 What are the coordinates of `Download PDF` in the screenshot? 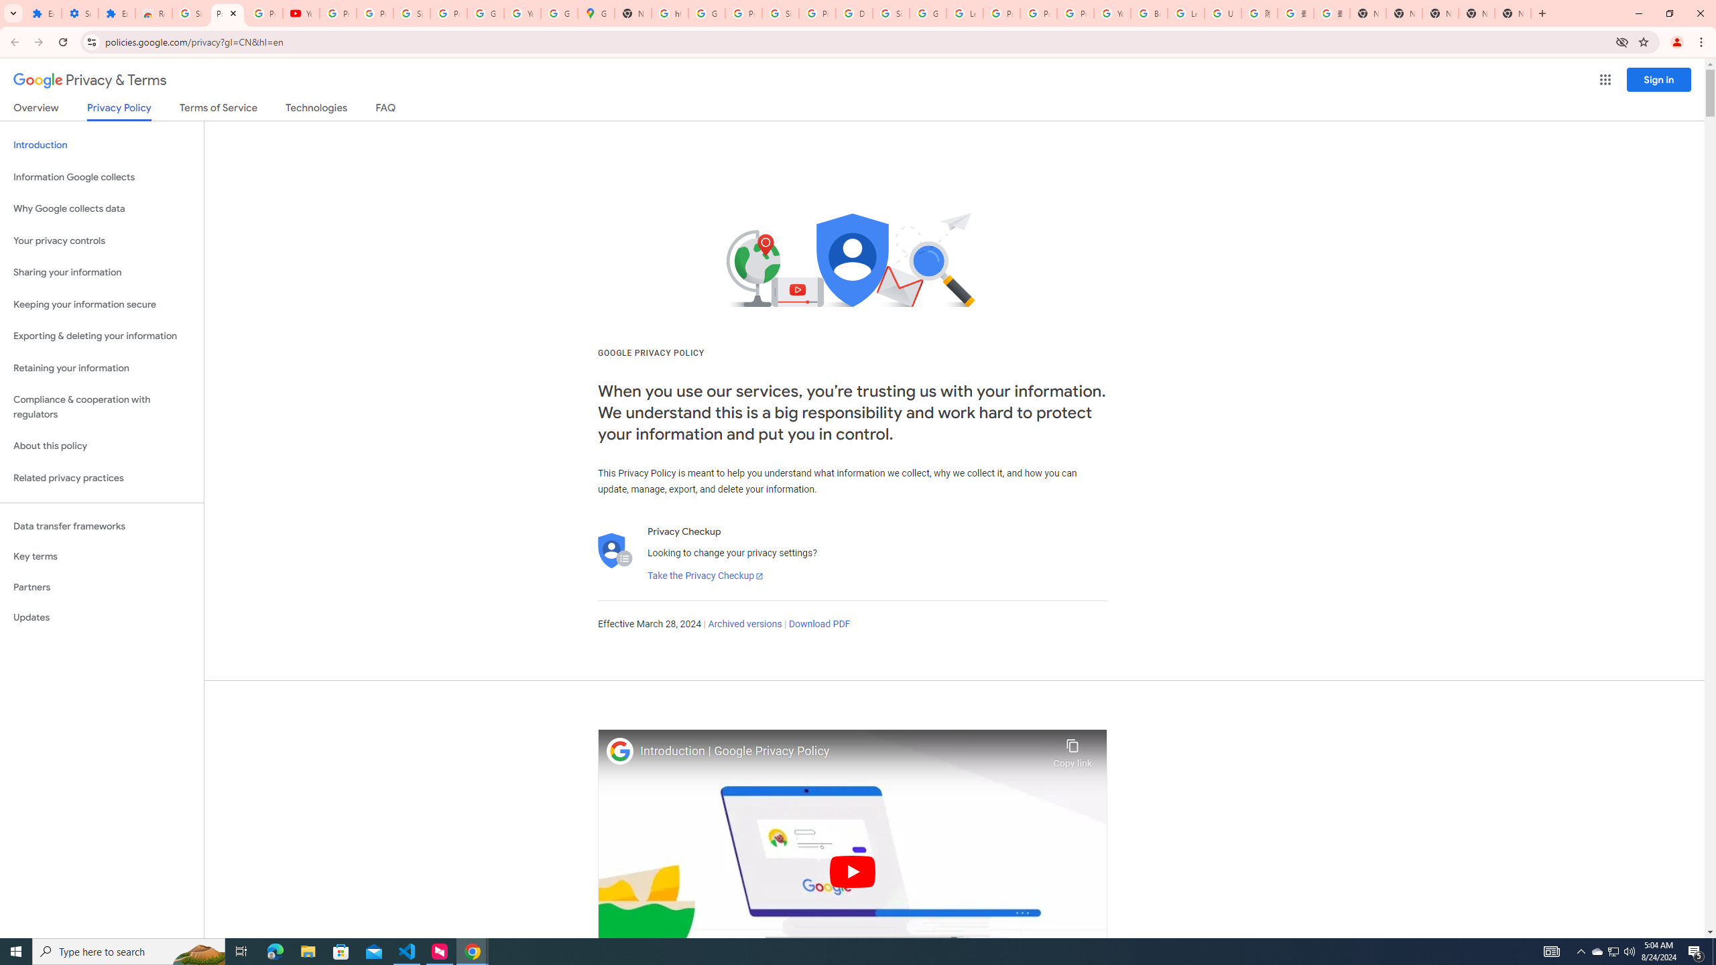 It's located at (819, 625).